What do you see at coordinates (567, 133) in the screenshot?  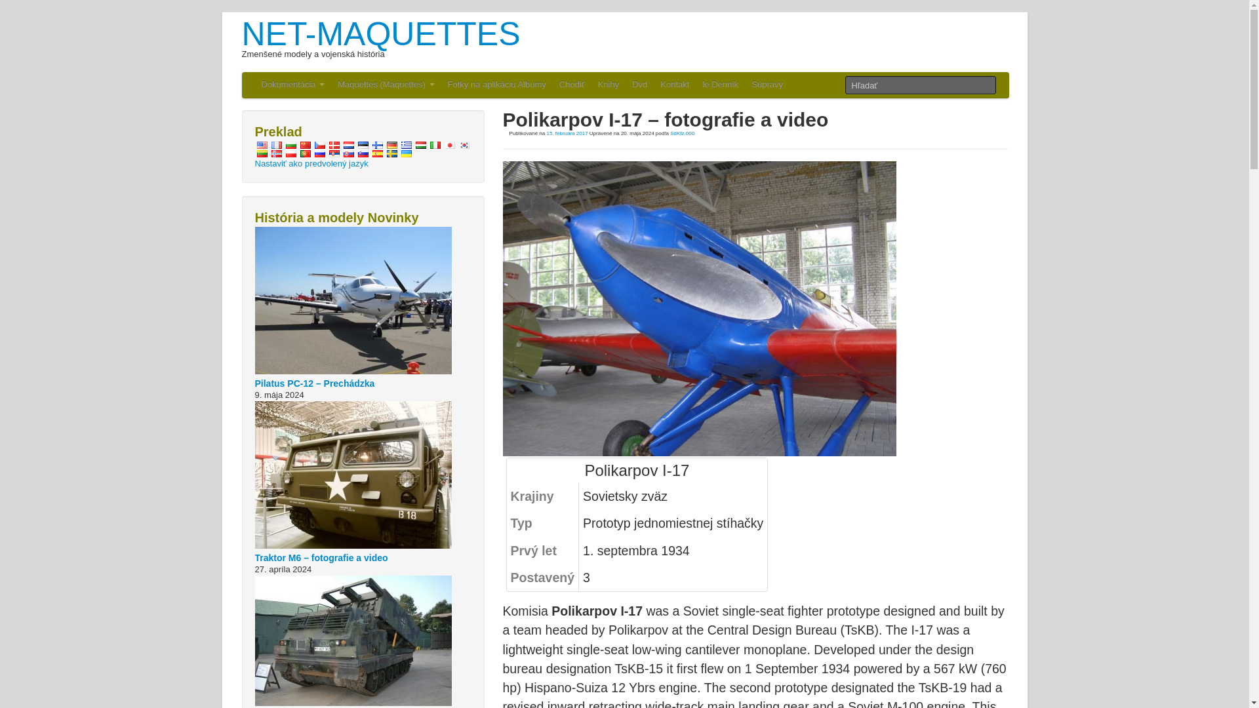 I see `10 h 15 min` at bounding box center [567, 133].